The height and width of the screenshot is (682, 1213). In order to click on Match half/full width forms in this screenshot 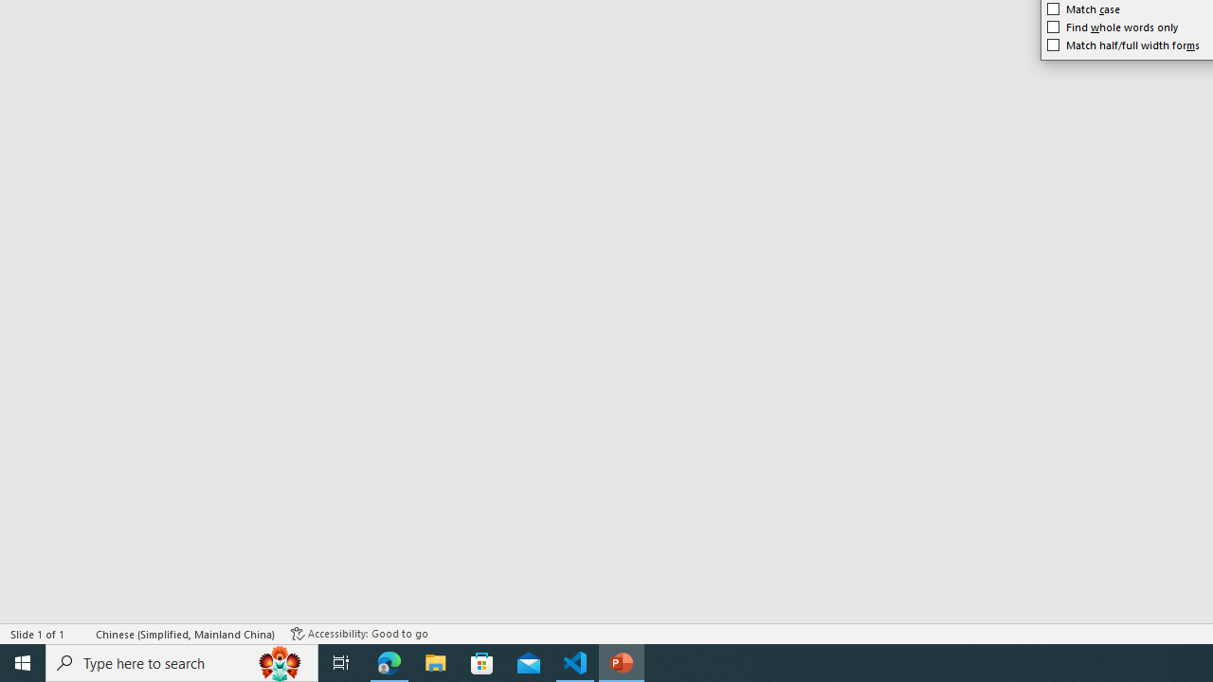, I will do `click(1124, 45)`.